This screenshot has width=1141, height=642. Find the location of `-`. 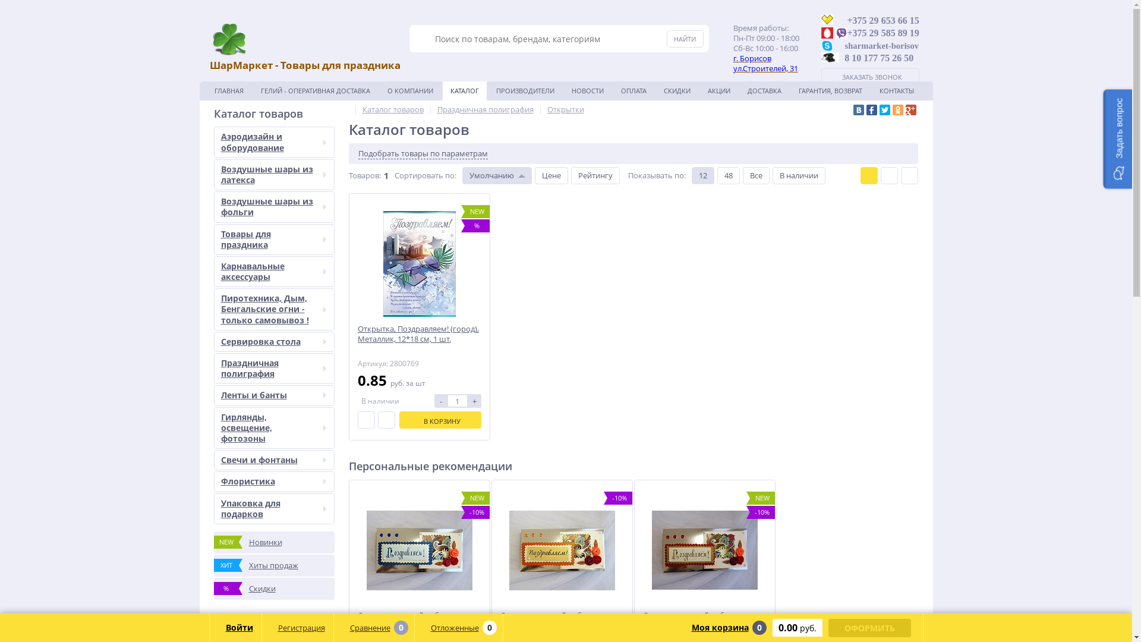

- is located at coordinates (440, 401).